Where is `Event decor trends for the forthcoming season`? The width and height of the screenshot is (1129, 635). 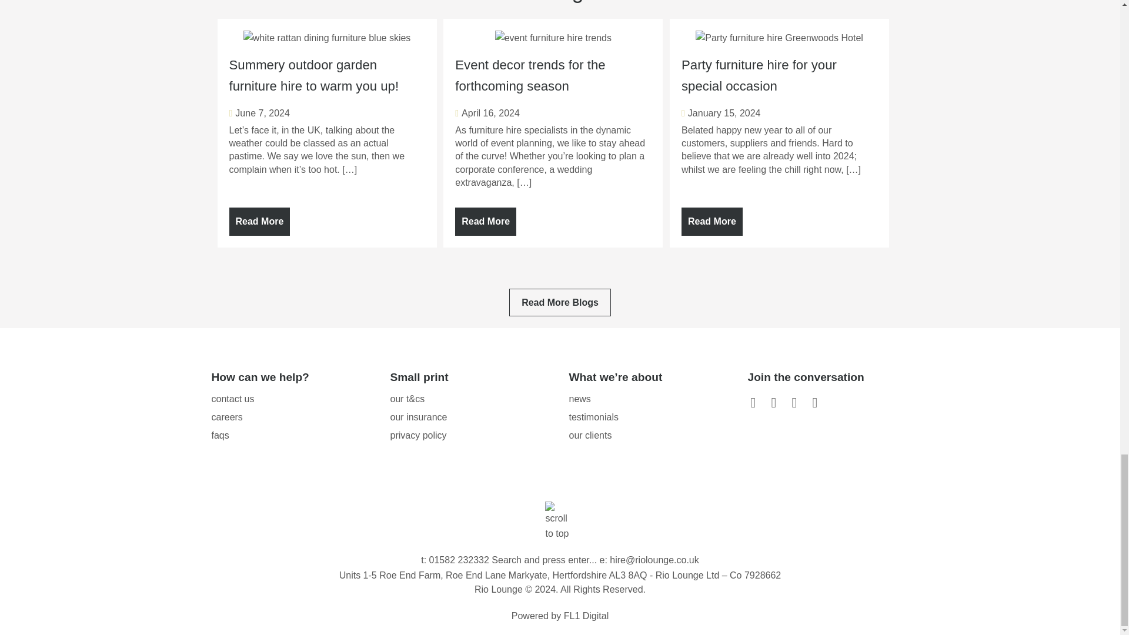 Event decor trends for the forthcoming season is located at coordinates (553, 219).